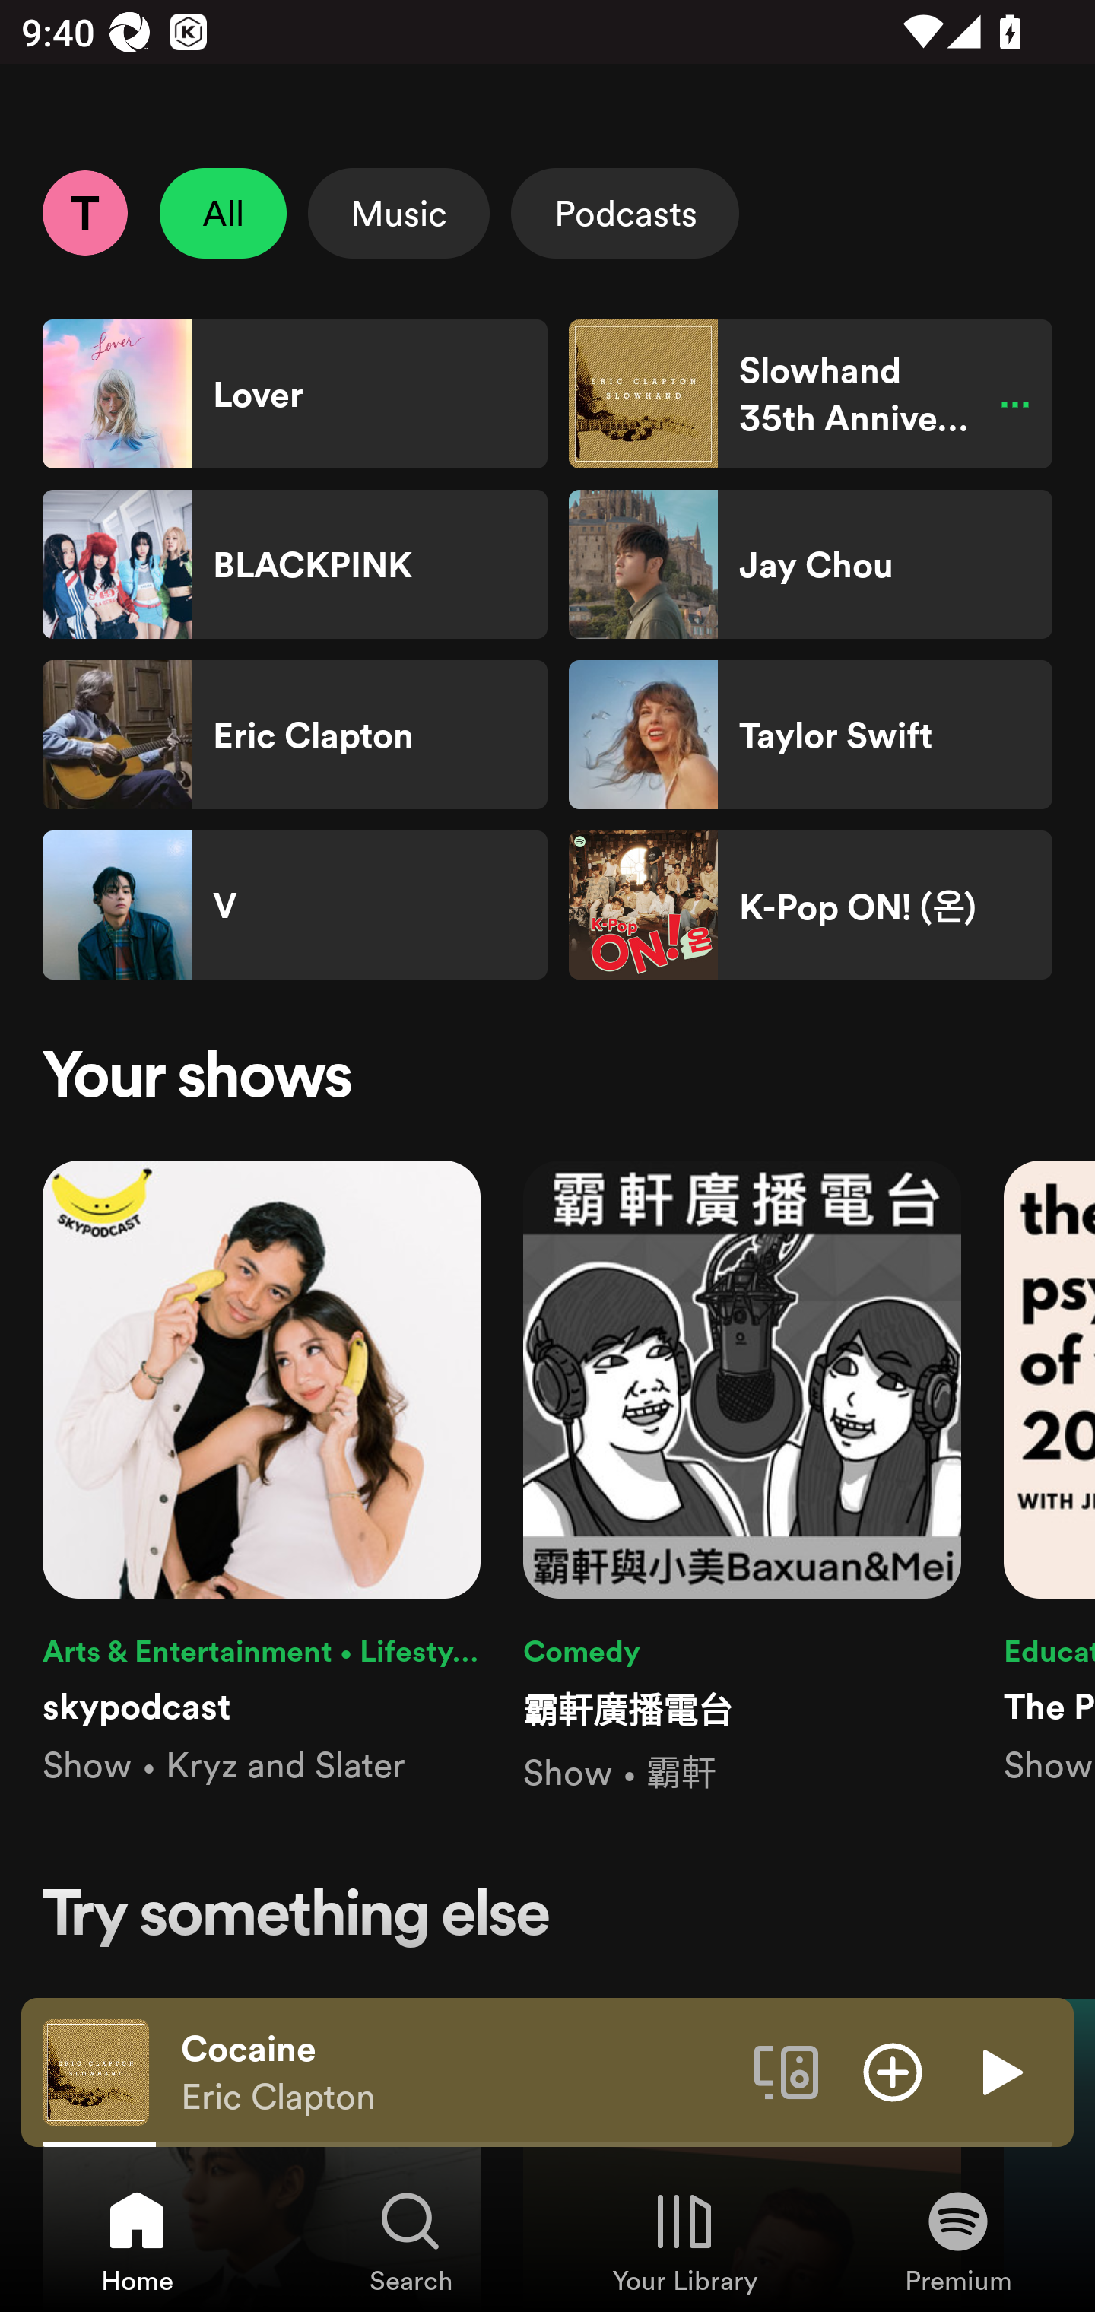 The width and height of the screenshot is (1095, 2312). What do you see at coordinates (999, 2071) in the screenshot?
I see `Play` at bounding box center [999, 2071].